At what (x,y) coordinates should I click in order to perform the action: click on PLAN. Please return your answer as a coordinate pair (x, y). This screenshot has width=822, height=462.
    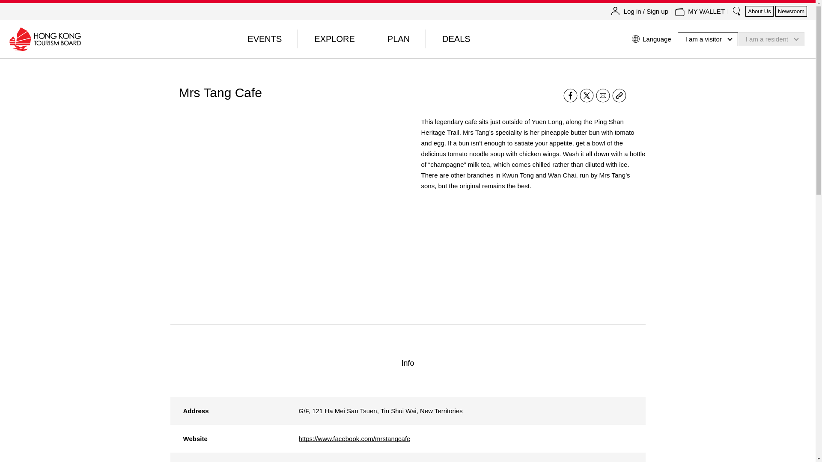
    Looking at the image, I should click on (398, 39).